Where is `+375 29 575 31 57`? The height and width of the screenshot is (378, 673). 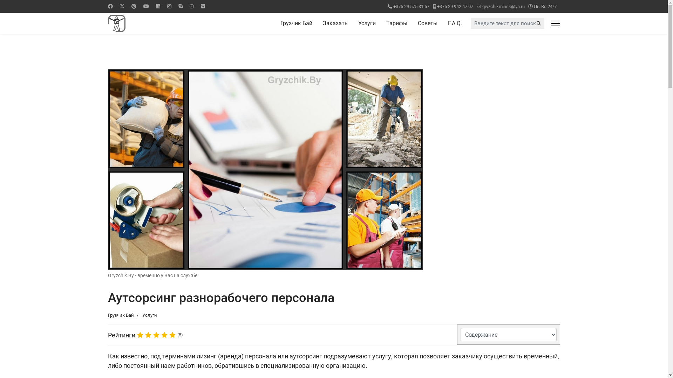 +375 29 575 31 57 is located at coordinates (412, 6).